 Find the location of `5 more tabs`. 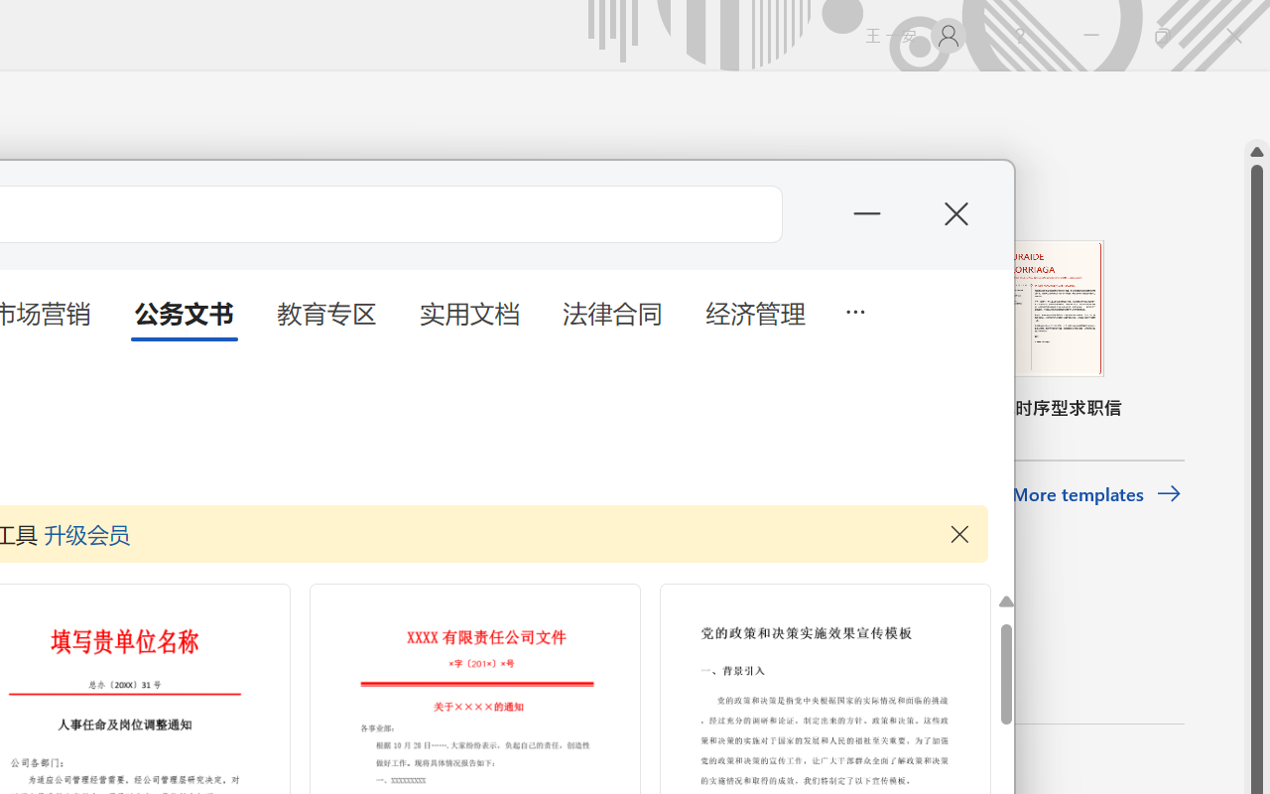

5 more tabs is located at coordinates (854, 310).